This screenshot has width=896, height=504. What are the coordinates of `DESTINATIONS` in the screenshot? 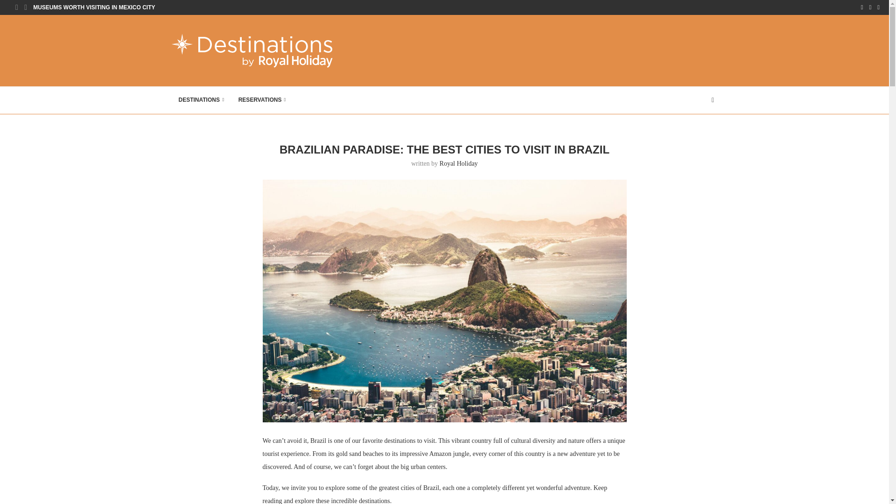 It's located at (202, 100).